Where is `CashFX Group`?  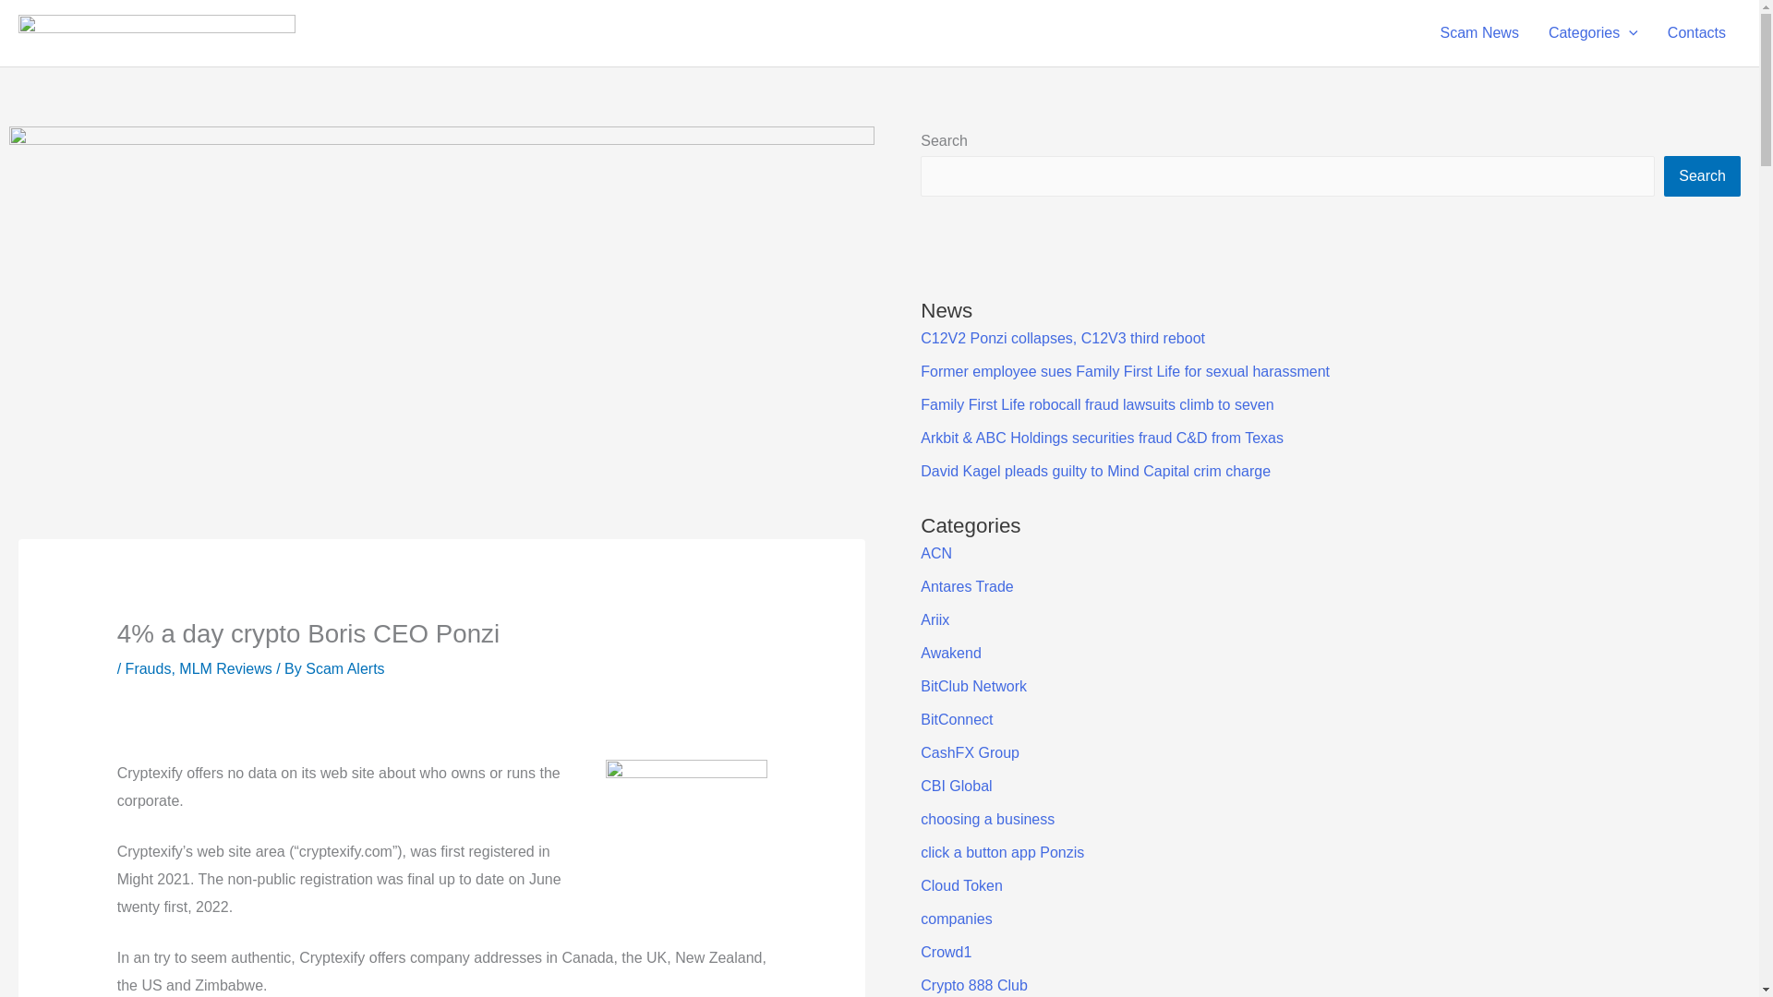
CashFX Group is located at coordinates (970, 752).